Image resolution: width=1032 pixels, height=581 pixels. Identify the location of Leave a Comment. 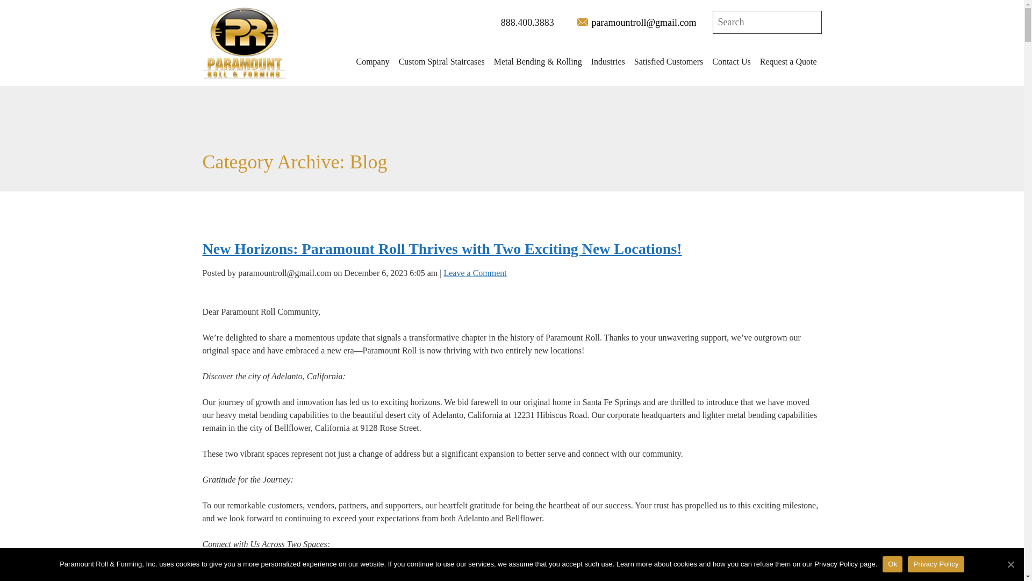
(475, 272).